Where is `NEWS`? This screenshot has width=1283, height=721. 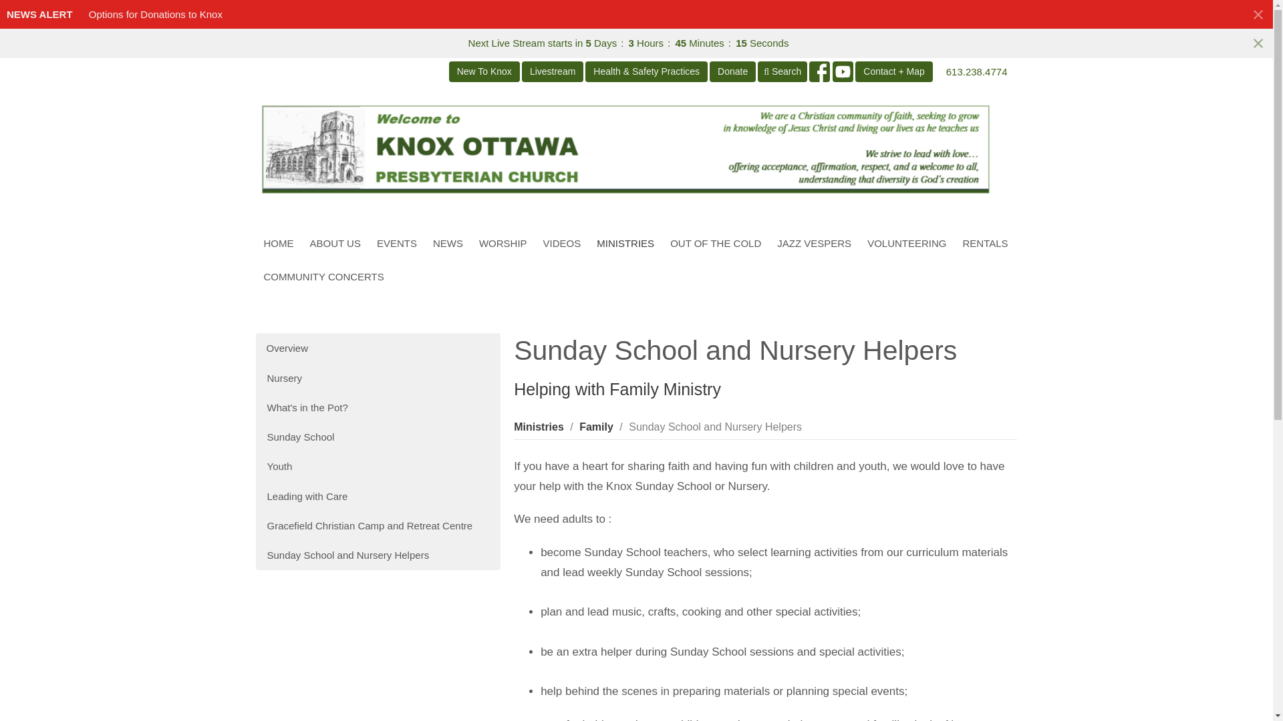
NEWS is located at coordinates (448, 243).